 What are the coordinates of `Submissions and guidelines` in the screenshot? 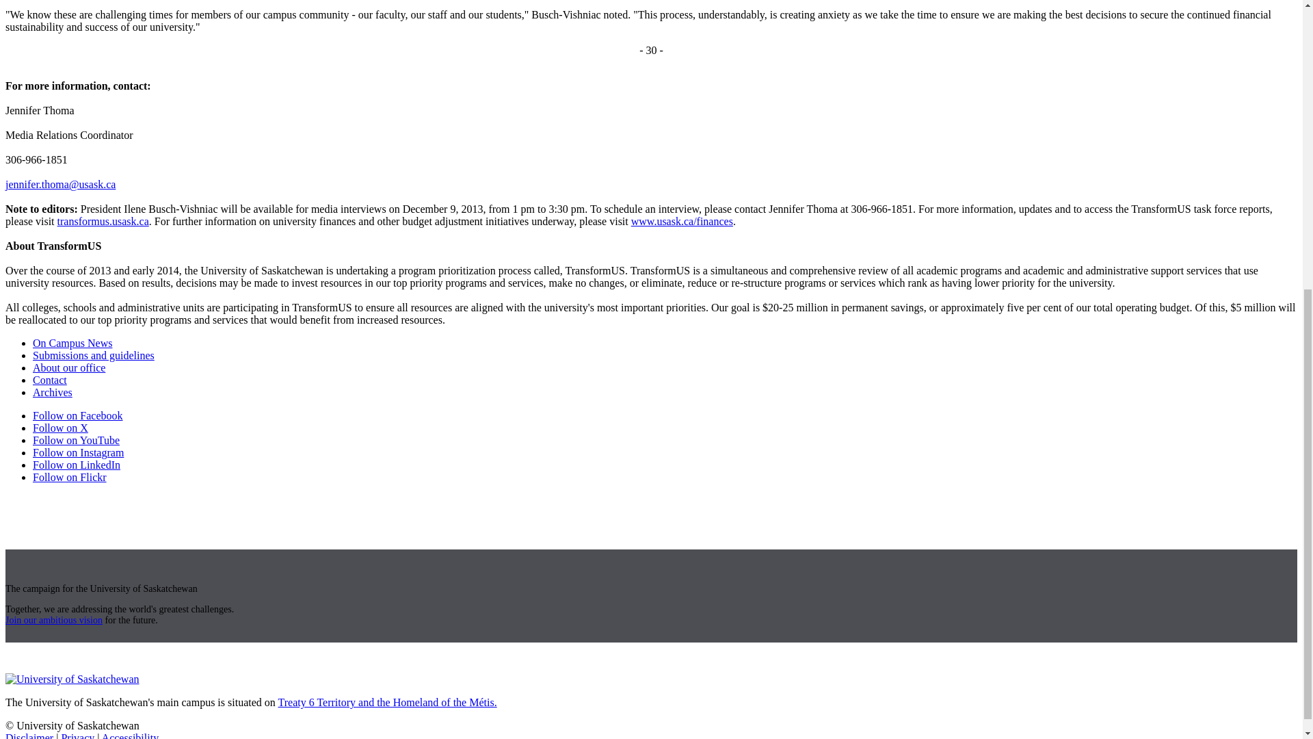 It's located at (94, 355).